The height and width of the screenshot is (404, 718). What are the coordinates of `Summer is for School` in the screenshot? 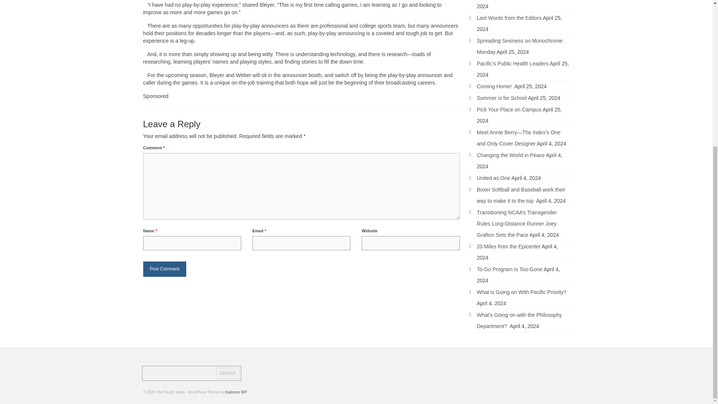 It's located at (502, 98).